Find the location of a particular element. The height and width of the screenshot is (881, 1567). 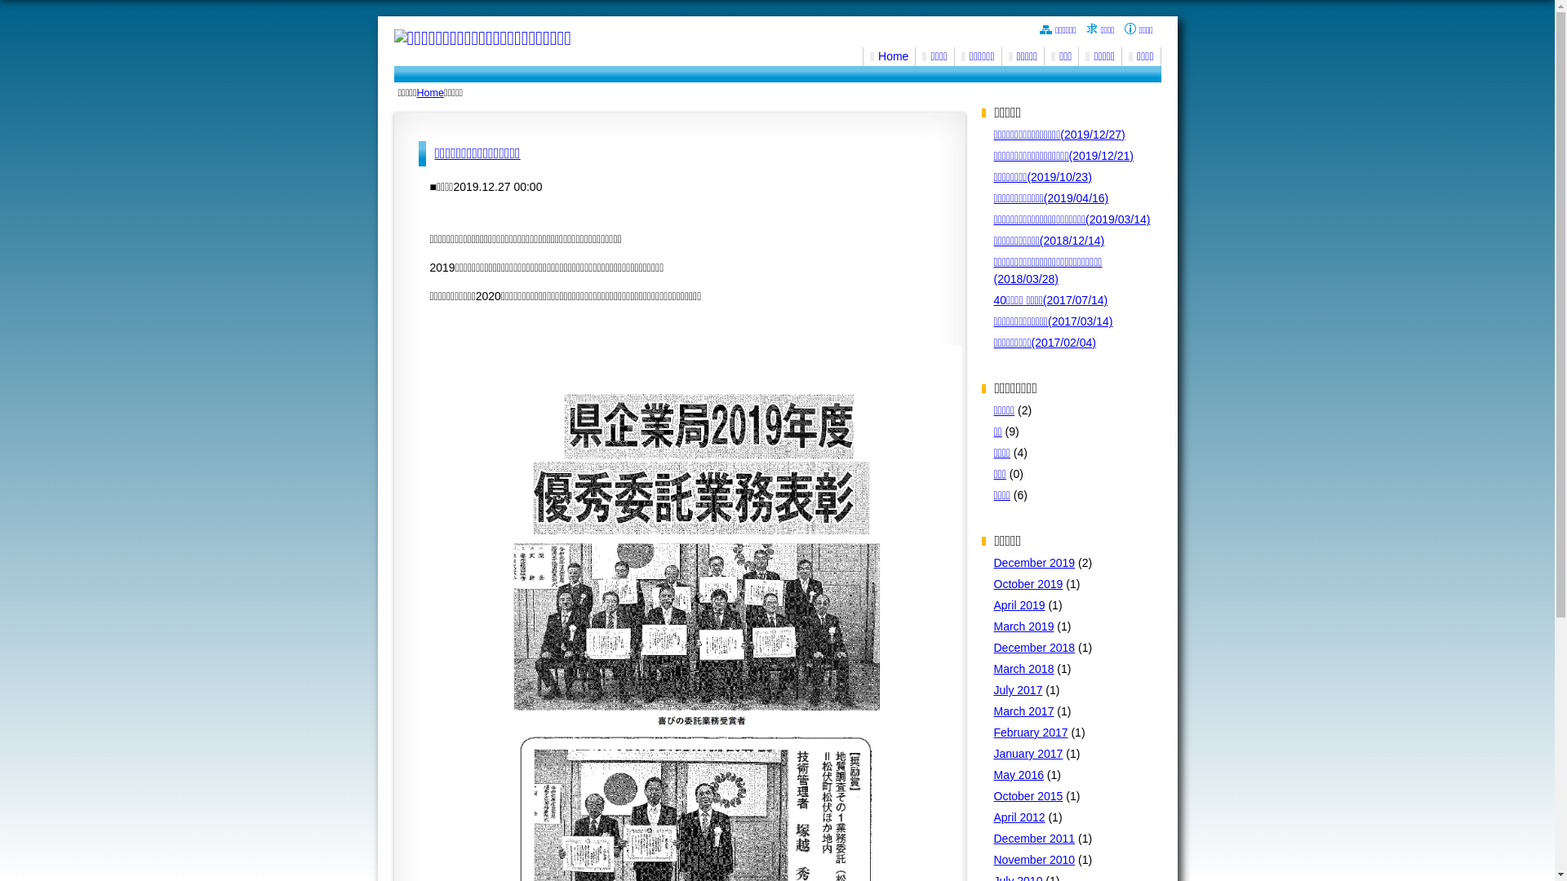

November 2010 is located at coordinates (1035, 860).